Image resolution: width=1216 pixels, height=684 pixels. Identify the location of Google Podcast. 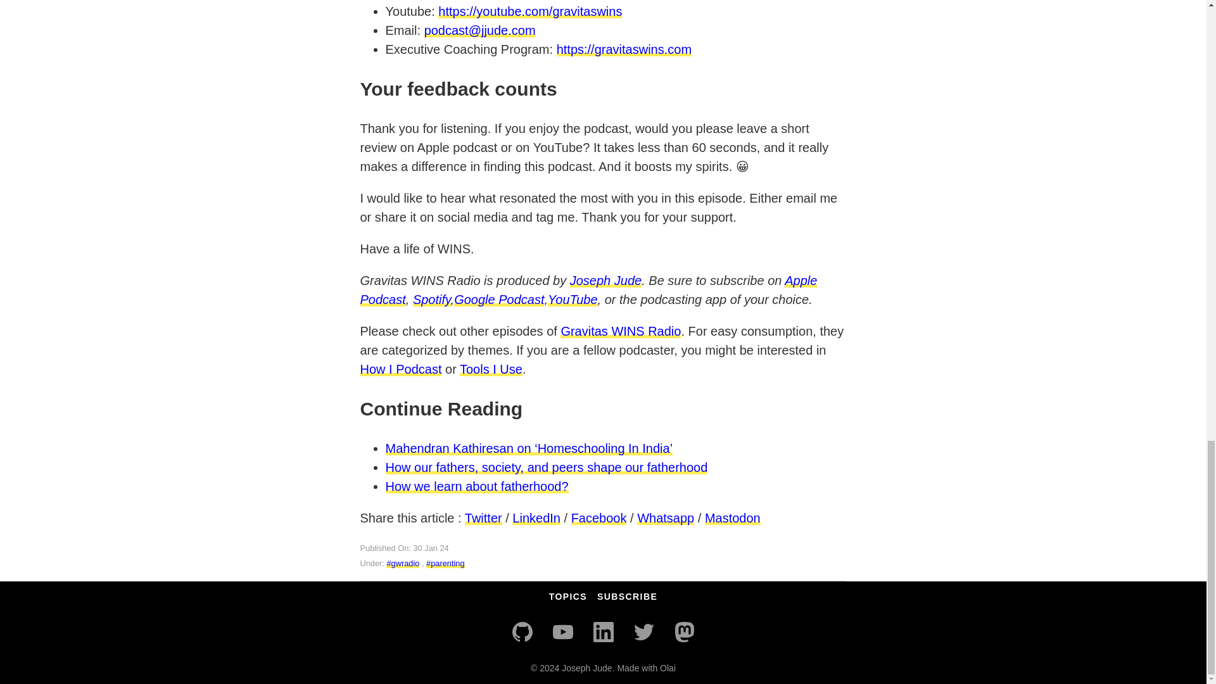
(498, 299).